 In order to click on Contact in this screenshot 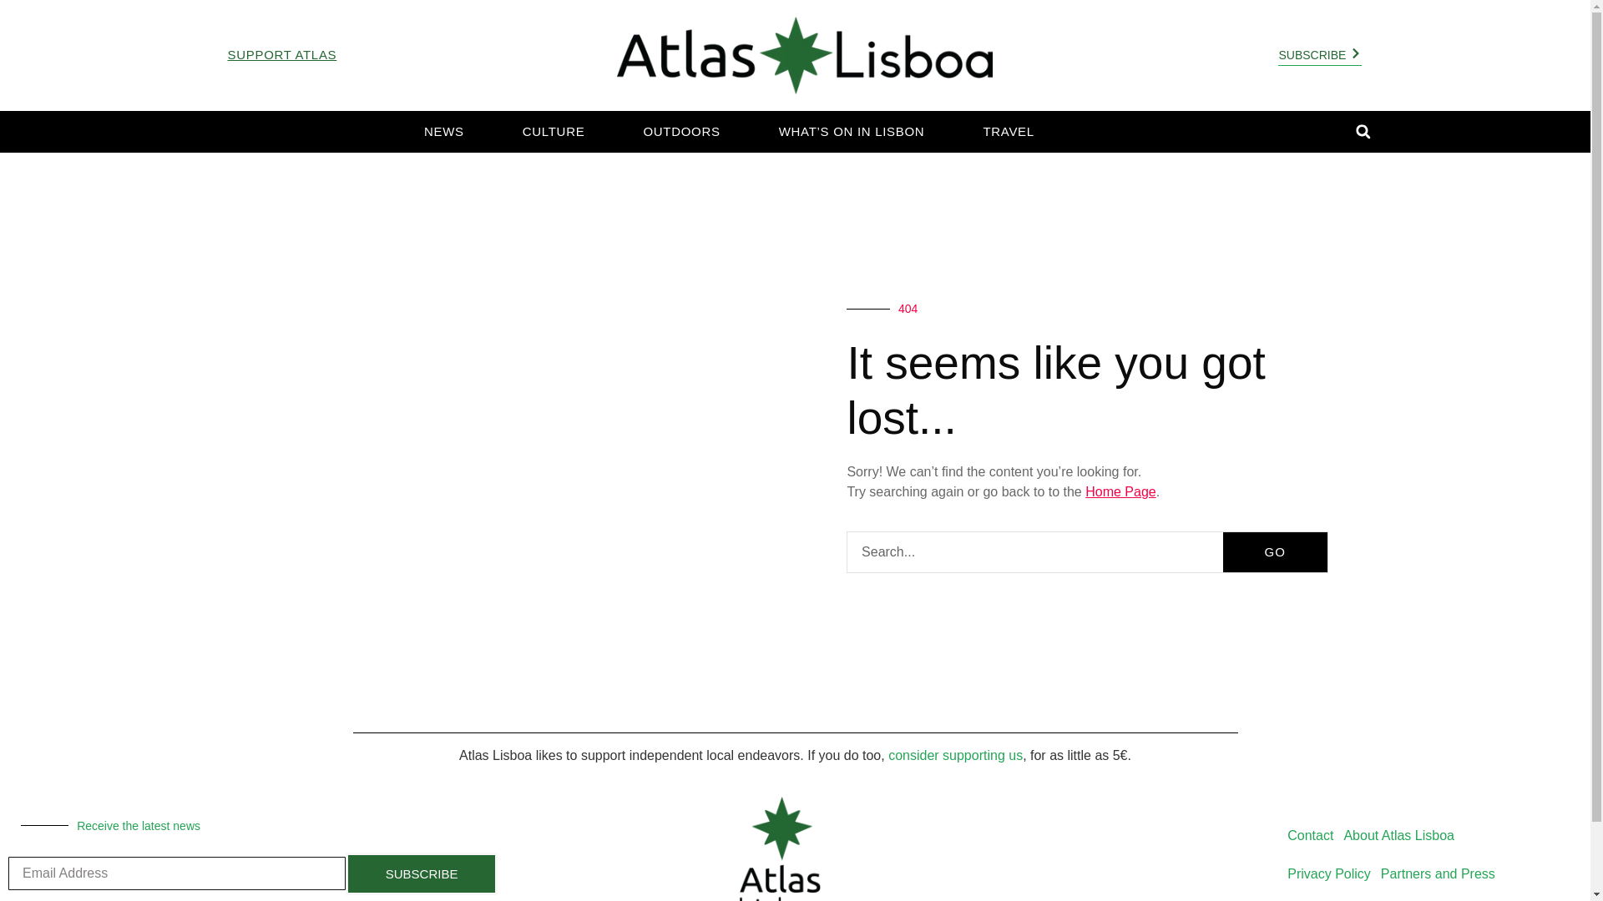, I will do `click(1311, 835)`.